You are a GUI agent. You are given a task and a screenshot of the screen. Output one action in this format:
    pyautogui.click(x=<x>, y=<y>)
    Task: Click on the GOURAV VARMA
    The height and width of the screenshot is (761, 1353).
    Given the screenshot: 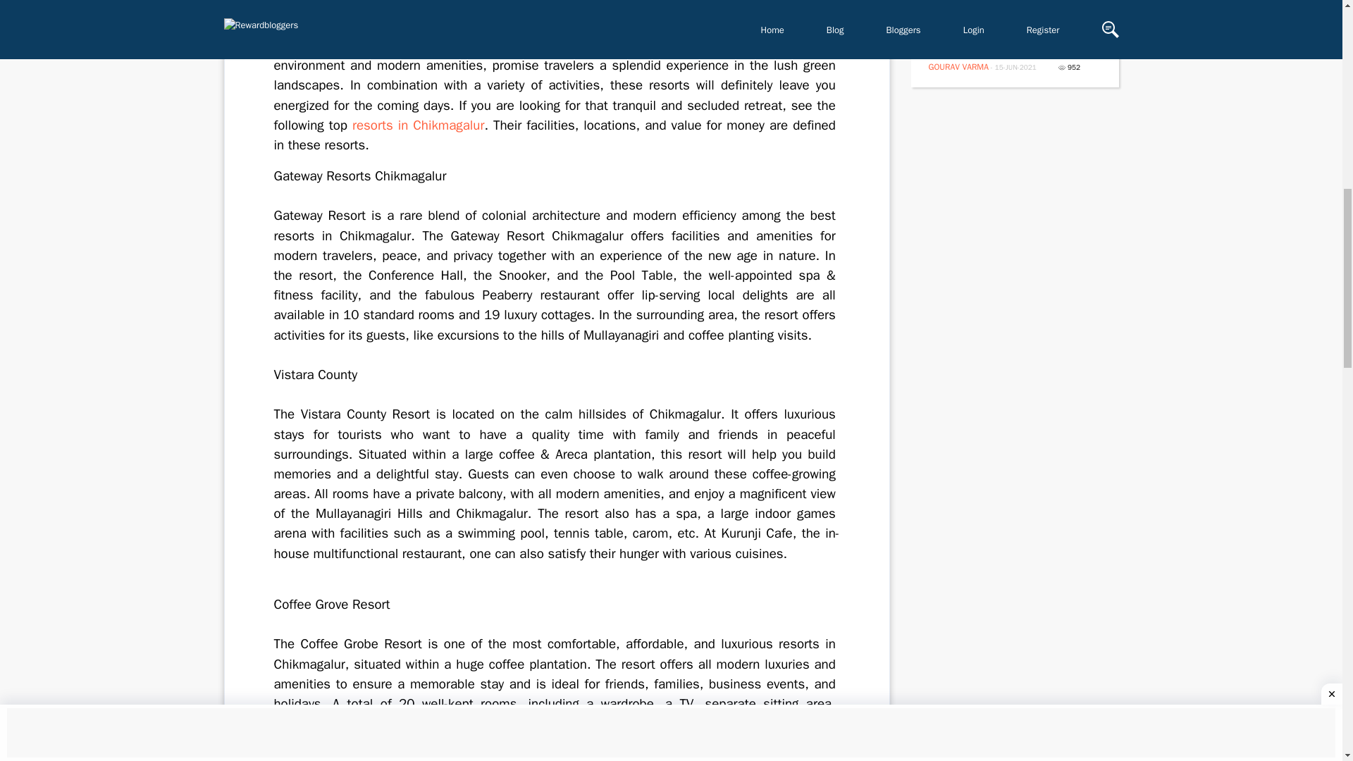 What is the action you would take?
    pyautogui.click(x=958, y=66)
    